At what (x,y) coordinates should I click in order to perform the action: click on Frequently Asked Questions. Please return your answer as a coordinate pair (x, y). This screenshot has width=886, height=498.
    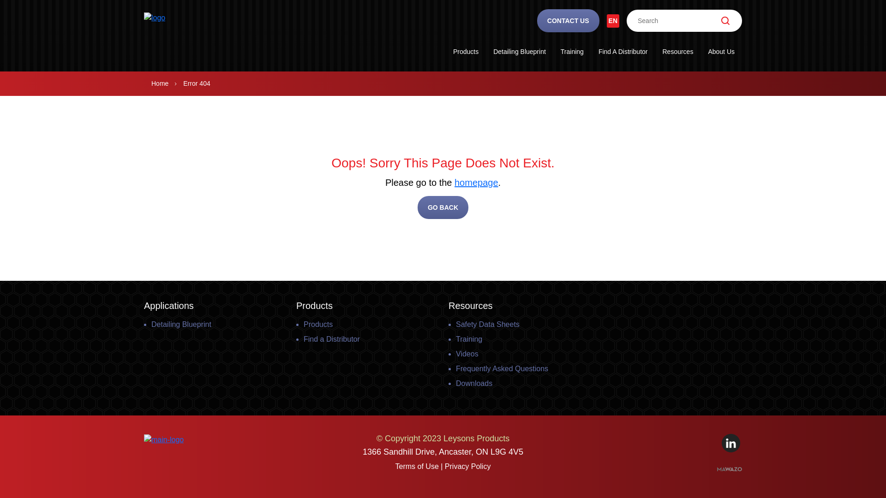
    Looking at the image, I should click on (502, 369).